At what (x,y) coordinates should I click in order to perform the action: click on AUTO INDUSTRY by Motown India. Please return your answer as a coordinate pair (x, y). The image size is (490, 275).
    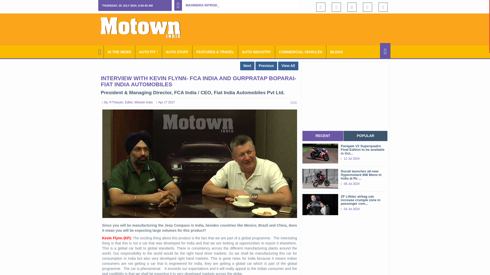
    Looking at the image, I should click on (256, 52).